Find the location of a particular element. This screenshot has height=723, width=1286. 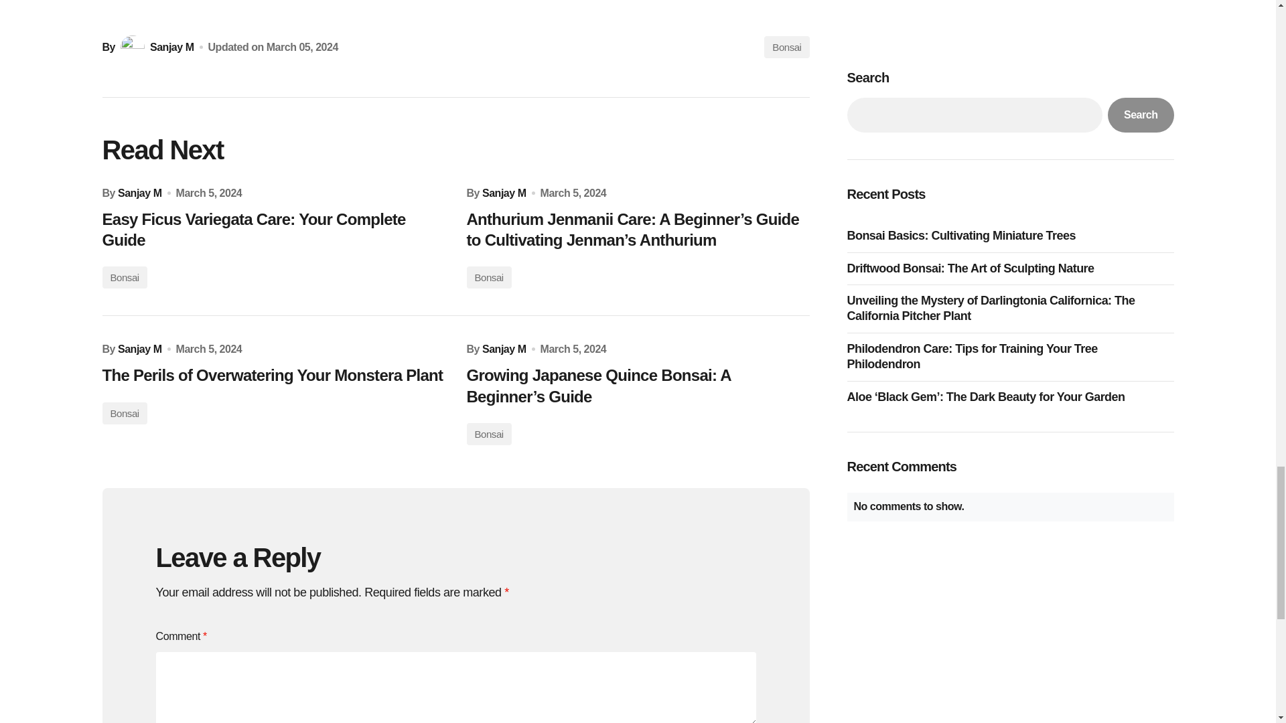

The Perils of Overwatering Your Monstera Plant is located at coordinates (273, 375).